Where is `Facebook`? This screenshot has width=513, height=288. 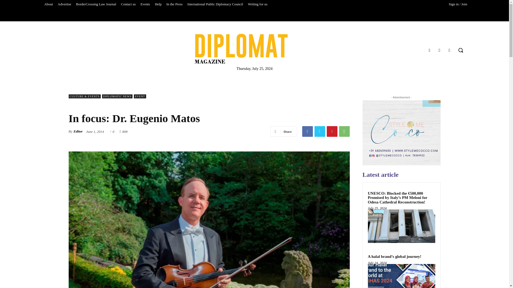 Facebook is located at coordinates (429, 50).